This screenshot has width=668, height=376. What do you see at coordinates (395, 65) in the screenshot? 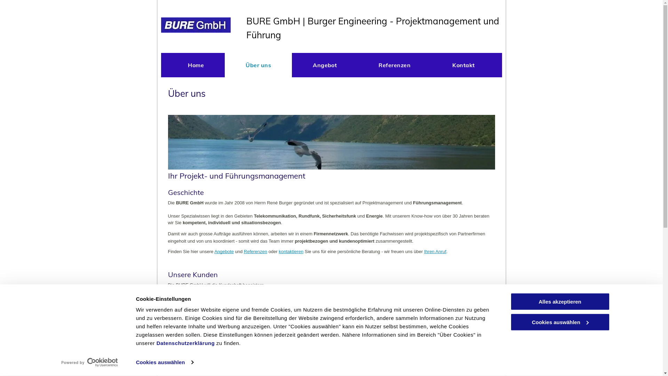
I see `Referenzen` at bounding box center [395, 65].